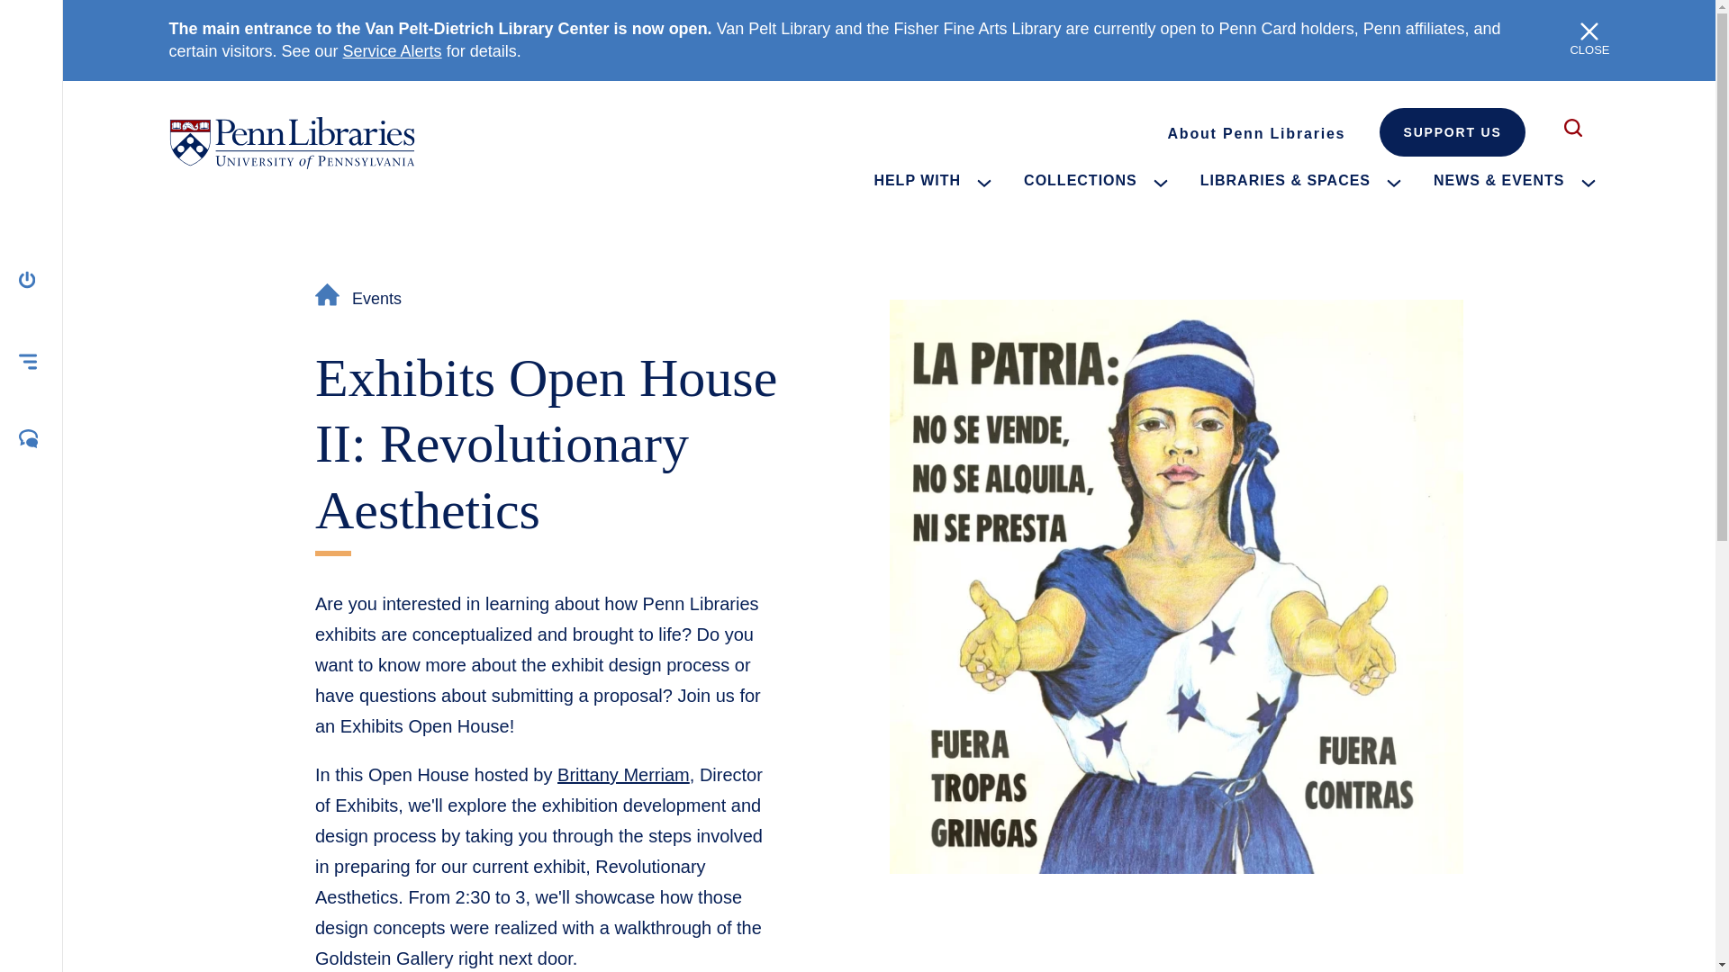 The width and height of the screenshot is (1729, 972). What do you see at coordinates (1452, 131) in the screenshot?
I see `Support UsSupport Us` at bounding box center [1452, 131].